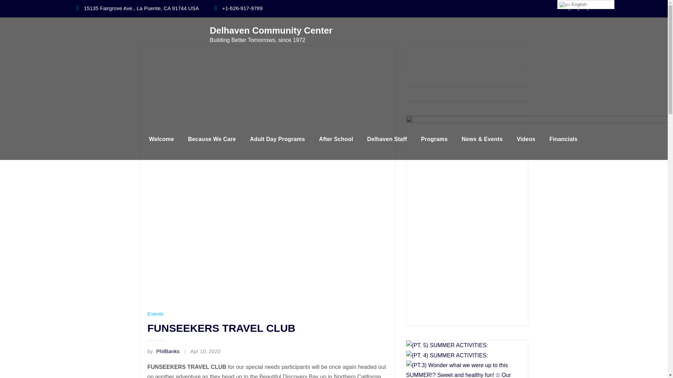 Image resolution: width=673 pixels, height=378 pixels. Describe the element at coordinates (155, 314) in the screenshot. I see `Events` at that location.